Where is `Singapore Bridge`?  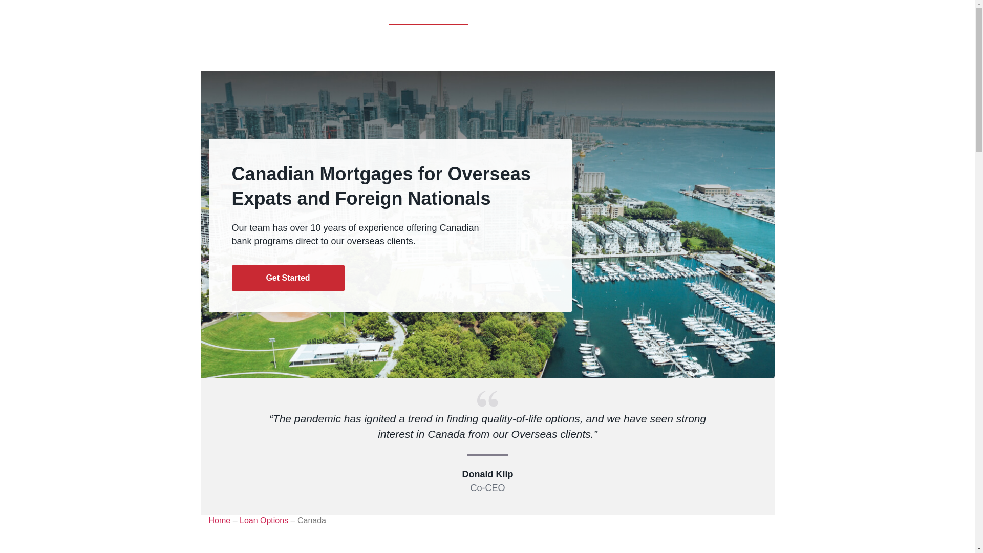
Singapore Bridge is located at coordinates (549, 17).